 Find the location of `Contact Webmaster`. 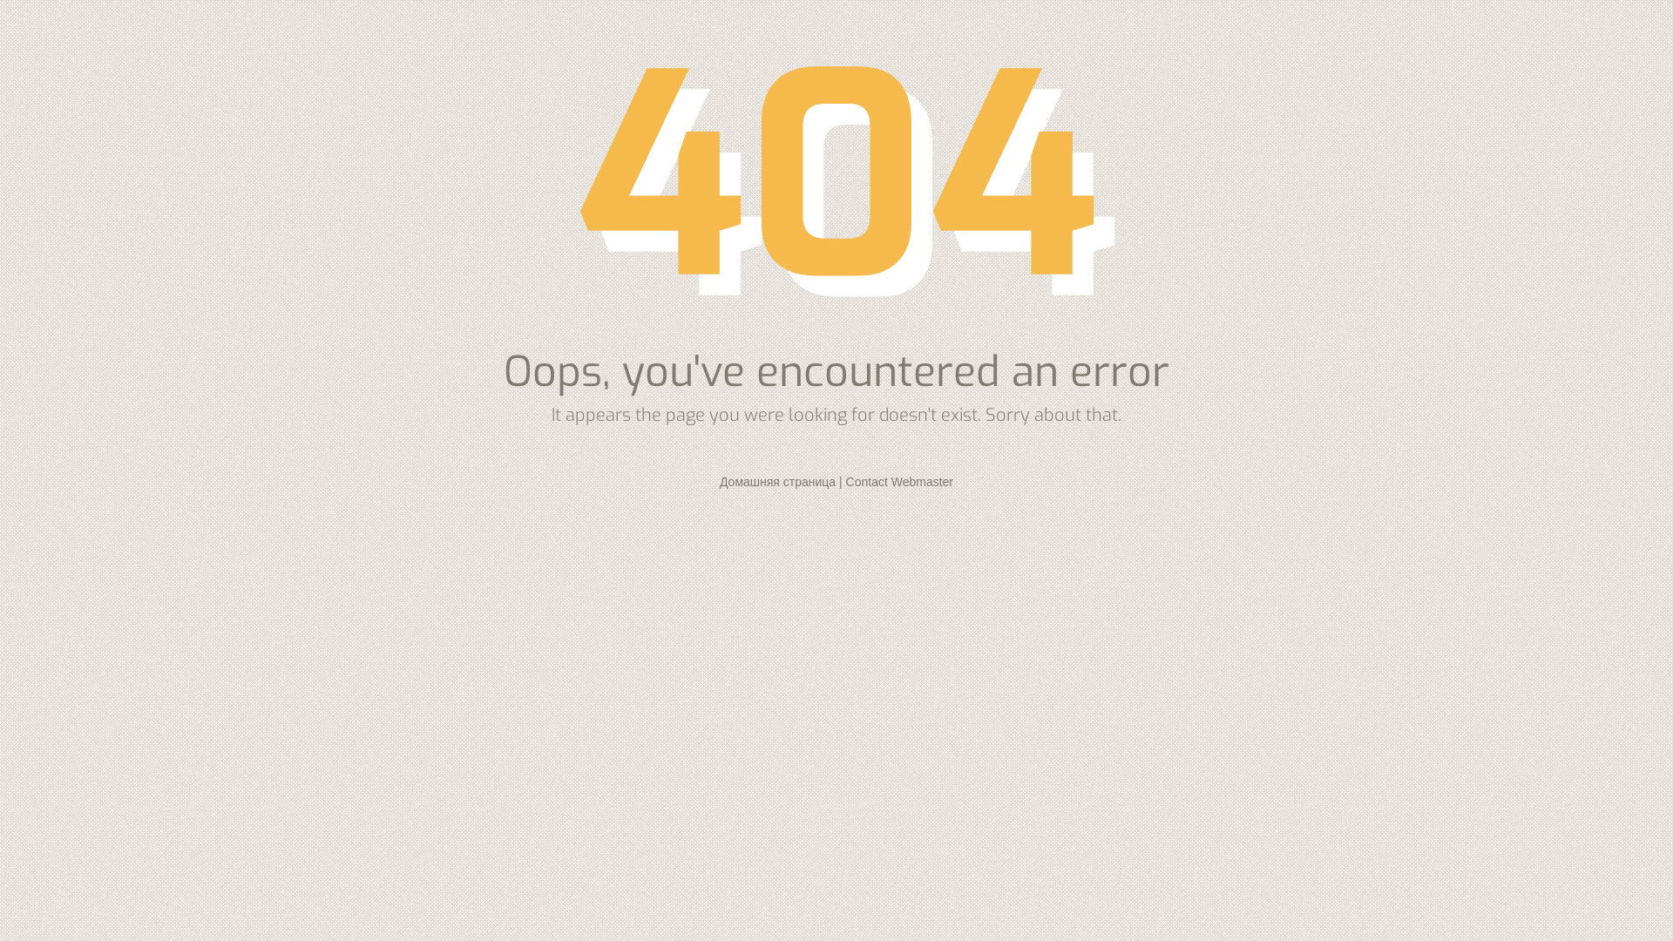

Contact Webmaster is located at coordinates (899, 482).